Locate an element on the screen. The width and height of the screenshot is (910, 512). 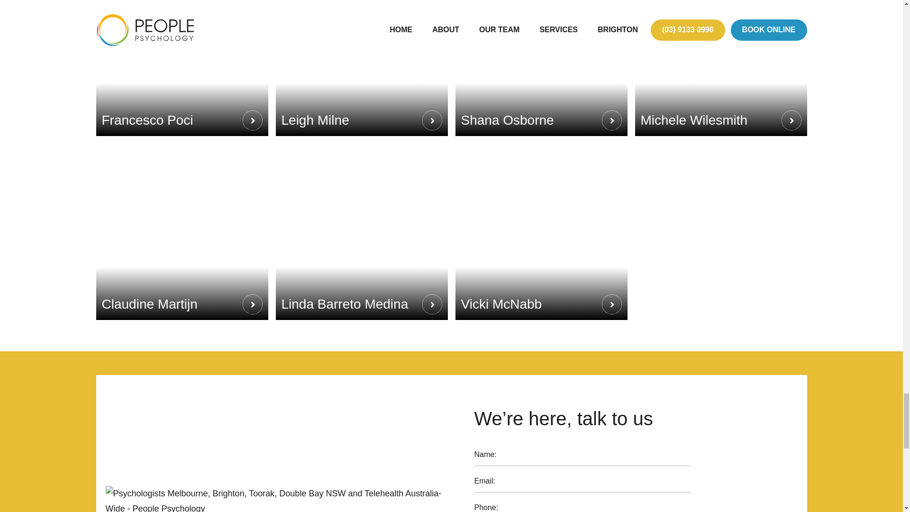
Linda Barreto Medina is located at coordinates (361, 232).